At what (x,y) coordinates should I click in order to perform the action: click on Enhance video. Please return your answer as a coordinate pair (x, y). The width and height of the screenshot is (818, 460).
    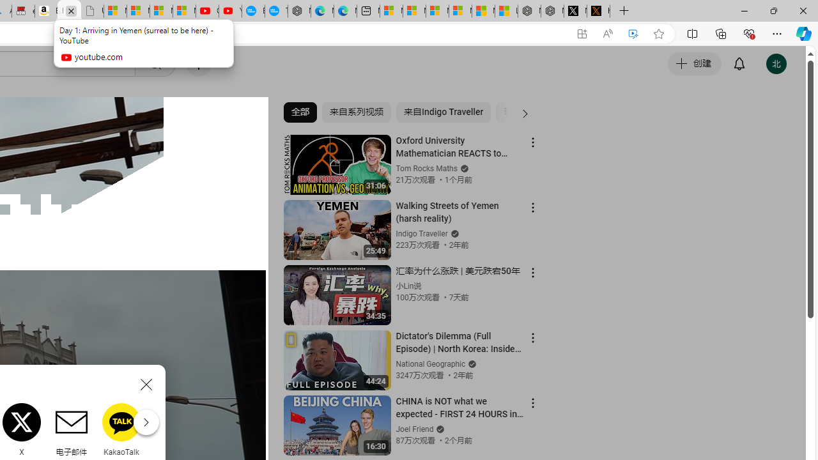
    Looking at the image, I should click on (633, 34).